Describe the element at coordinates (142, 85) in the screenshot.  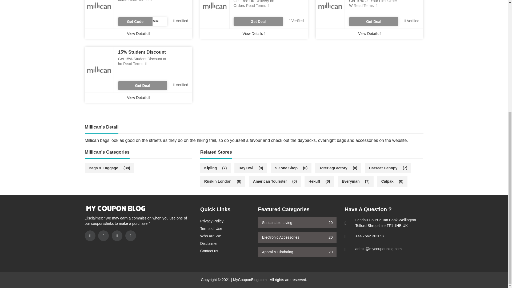
I see `No Code` at that location.